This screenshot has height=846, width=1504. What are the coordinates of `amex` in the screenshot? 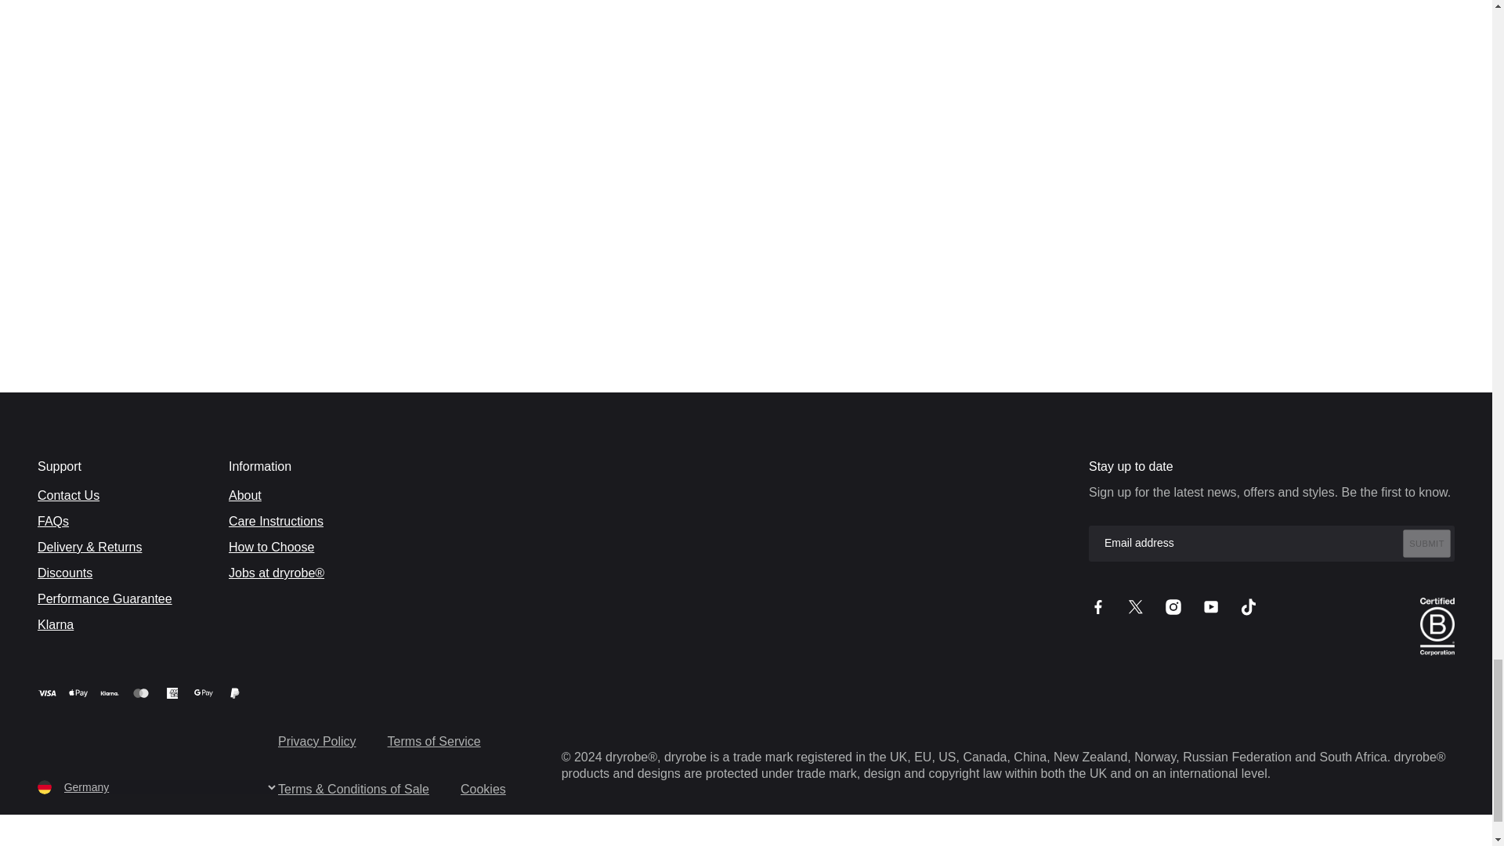 It's located at (172, 692).